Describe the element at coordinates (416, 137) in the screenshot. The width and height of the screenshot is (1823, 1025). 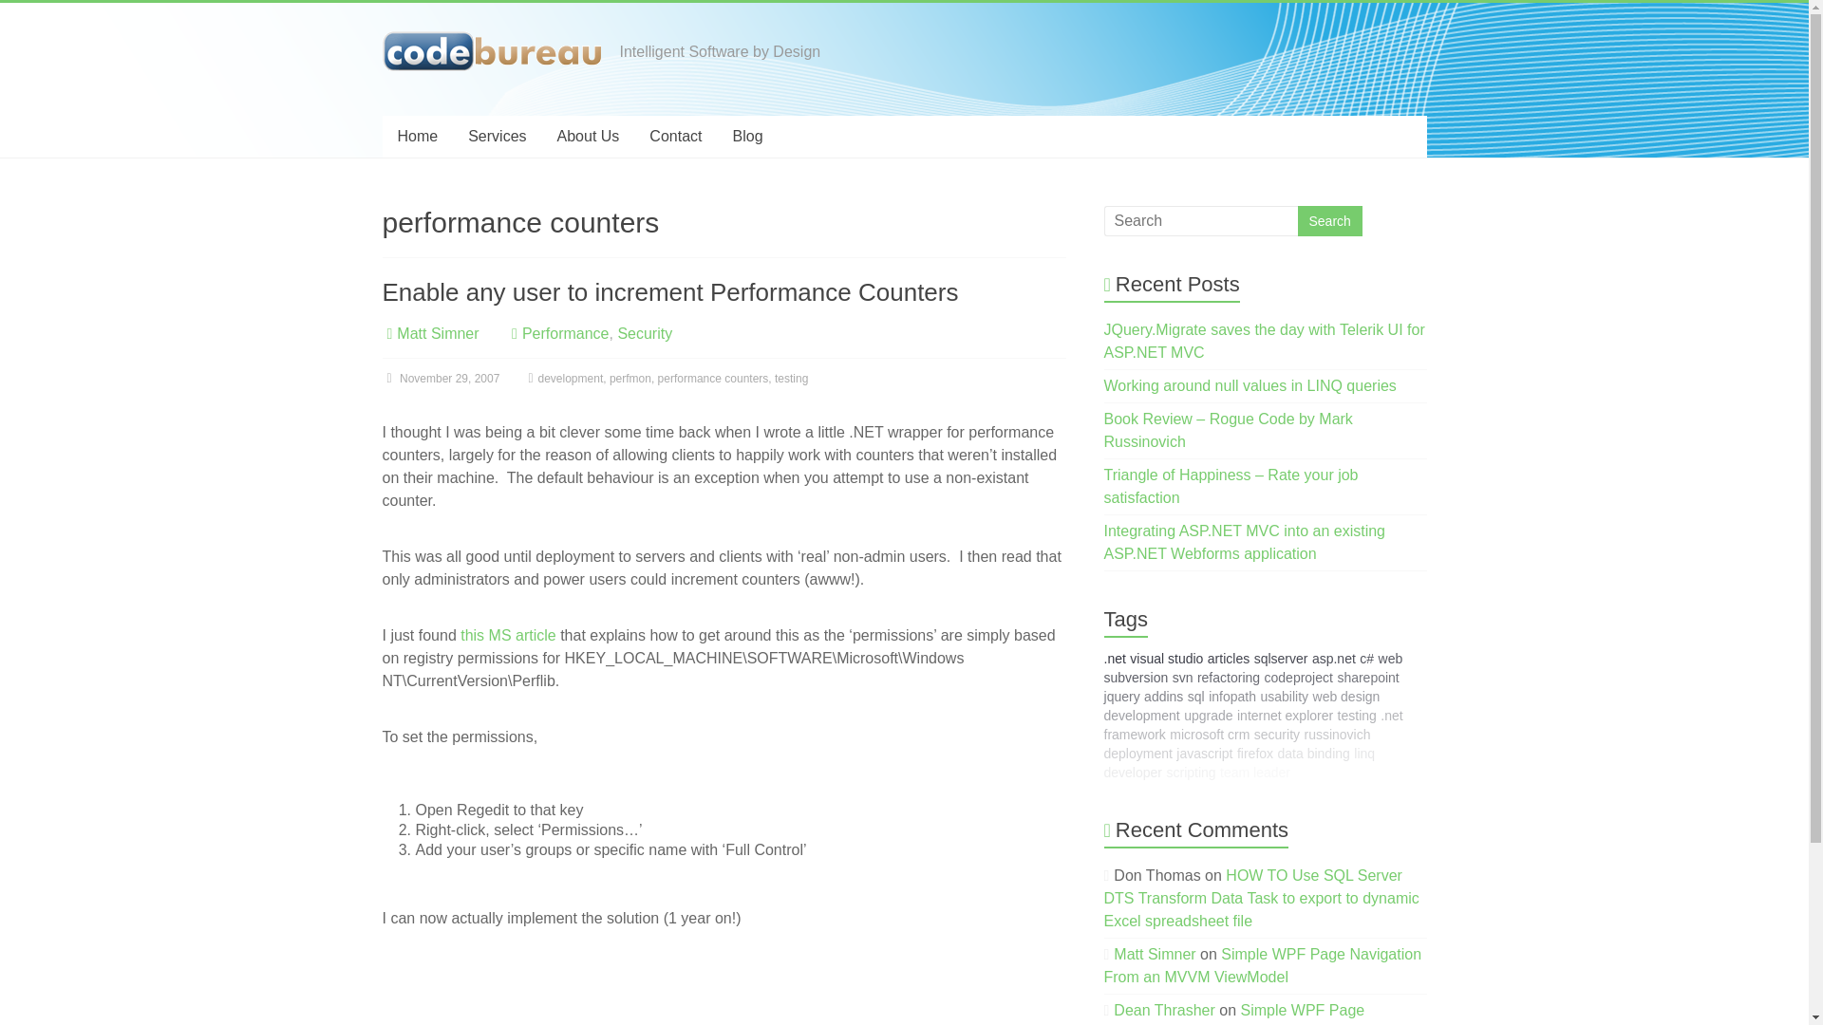
I see `Home` at that location.